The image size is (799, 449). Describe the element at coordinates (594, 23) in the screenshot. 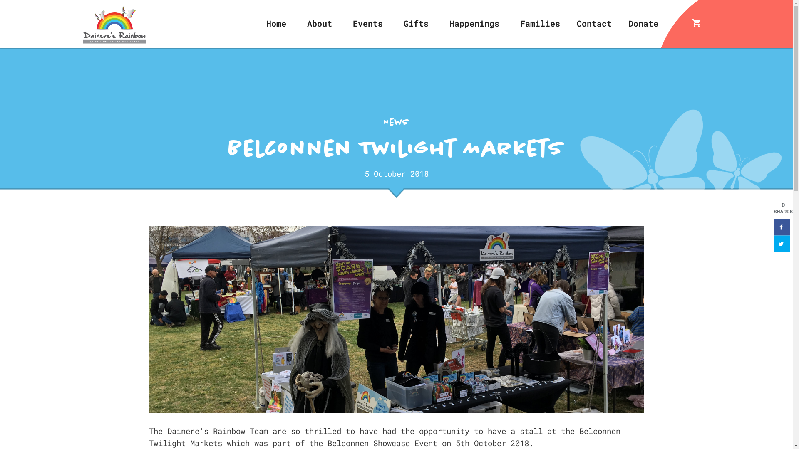

I see `Contact` at that location.